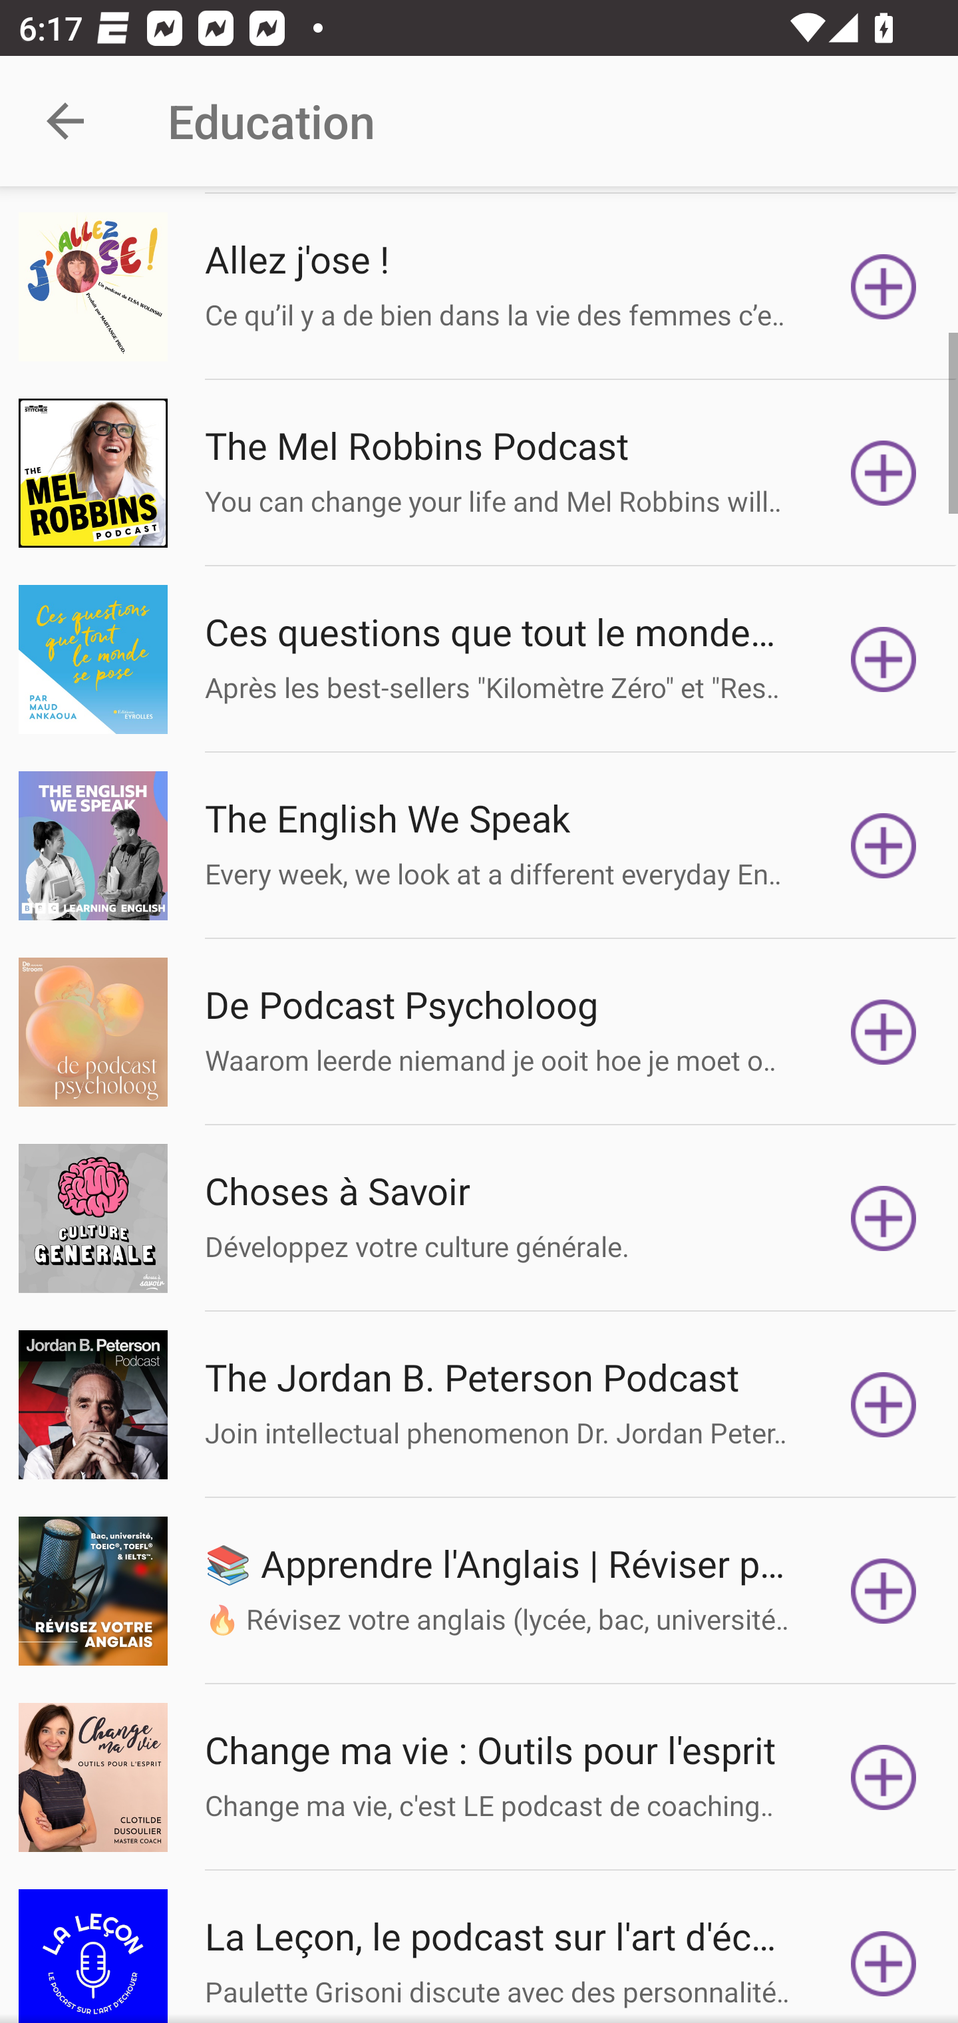 This screenshot has width=958, height=2023. Describe the element at coordinates (883, 1405) in the screenshot. I see `Subscribe` at that location.